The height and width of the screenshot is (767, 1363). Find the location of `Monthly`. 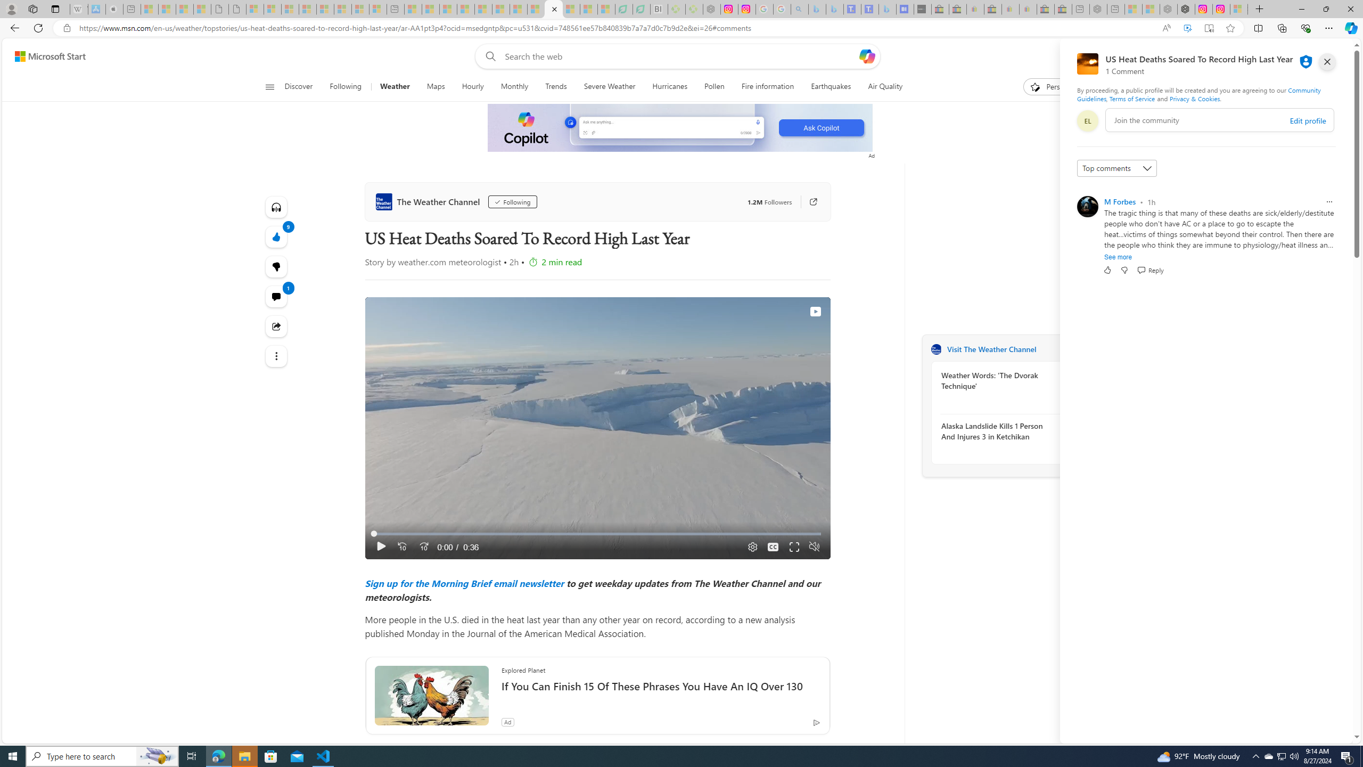

Monthly is located at coordinates (514, 87).